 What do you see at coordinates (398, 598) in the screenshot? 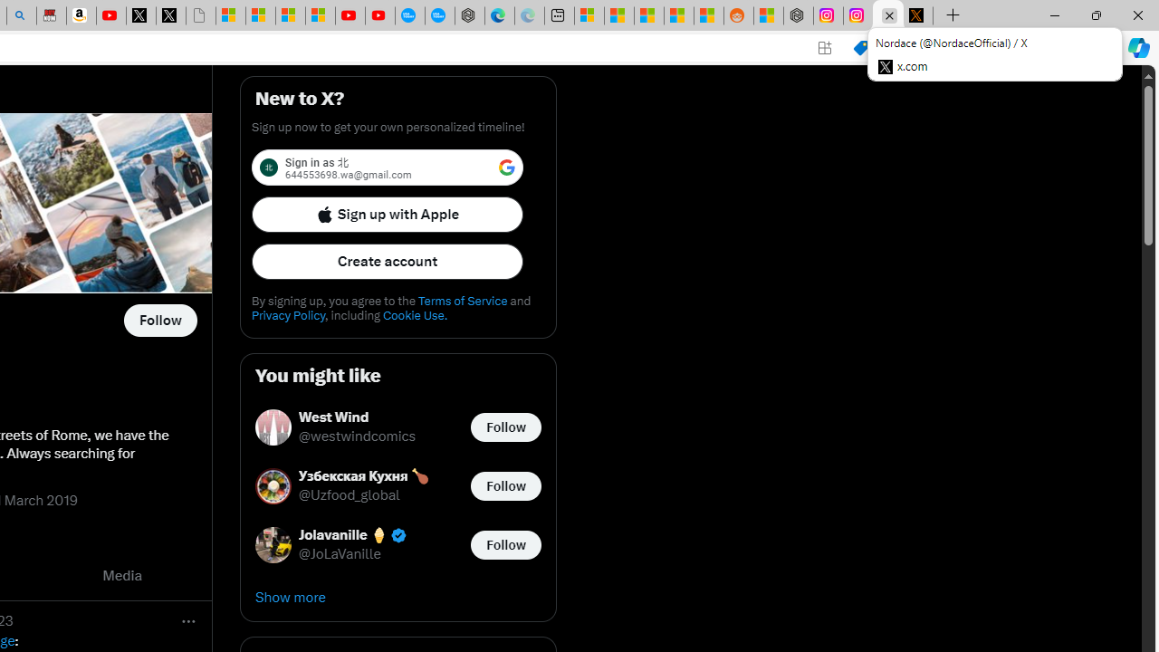
I see `Show more` at bounding box center [398, 598].